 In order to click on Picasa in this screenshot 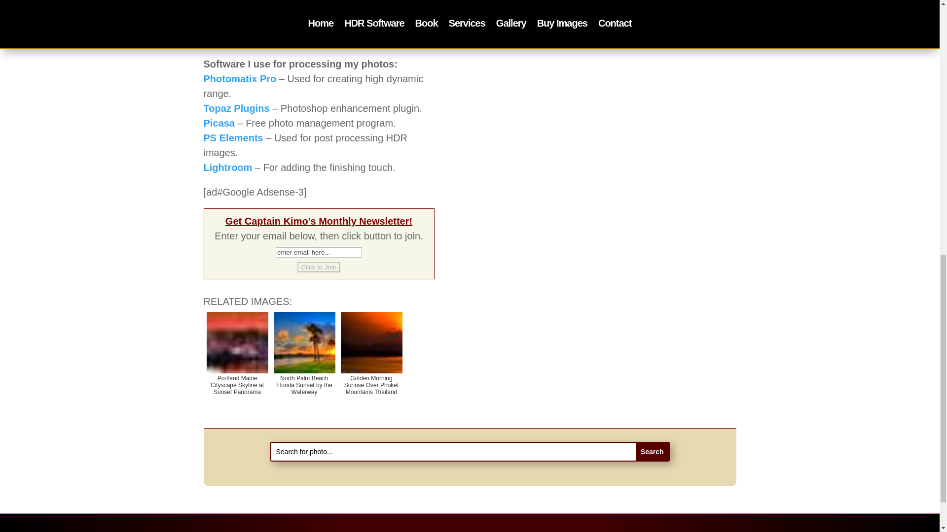, I will do `click(219, 123)`.